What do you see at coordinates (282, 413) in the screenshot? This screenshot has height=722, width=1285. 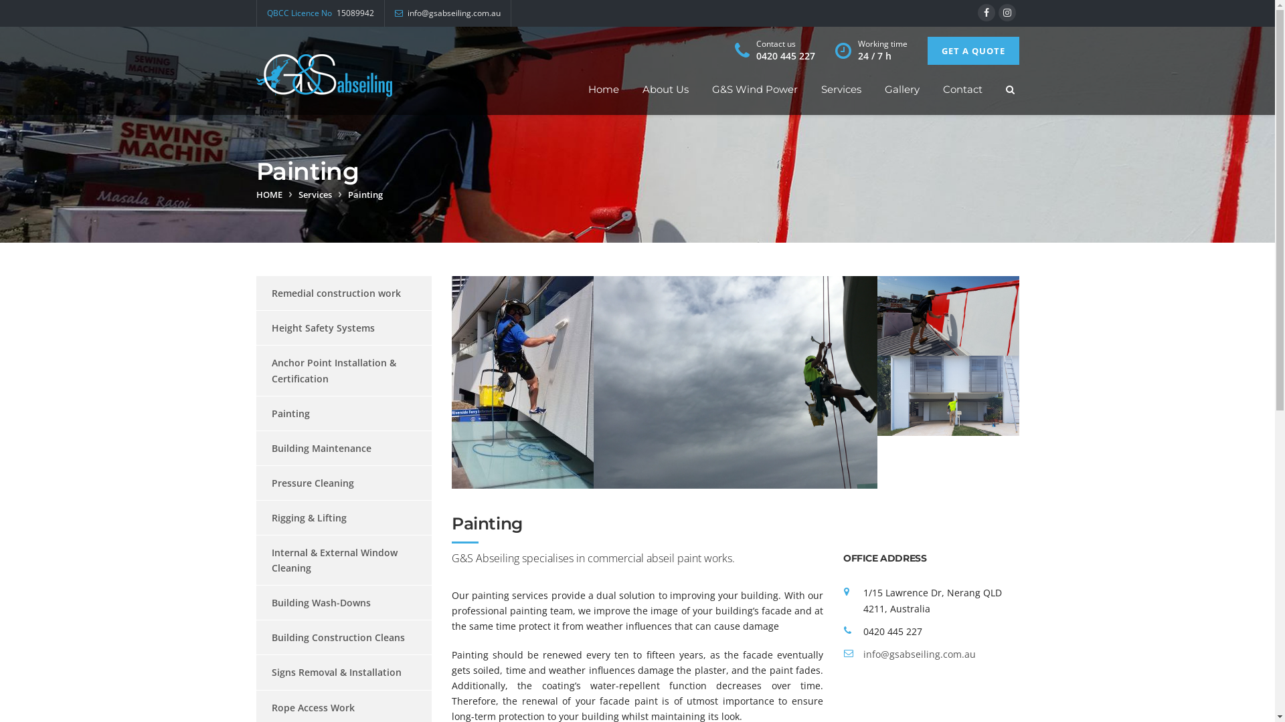 I see `Painting` at bounding box center [282, 413].